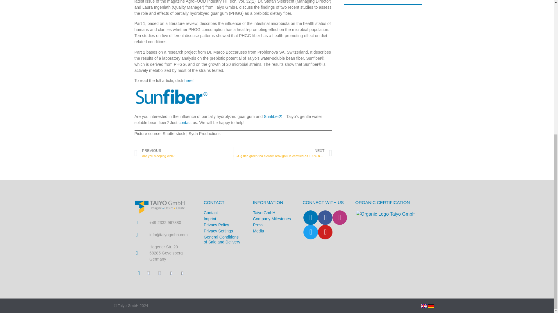  Describe the element at coordinates (385, 214) in the screenshot. I see `New-Organic-Logo-Website-3` at that location.